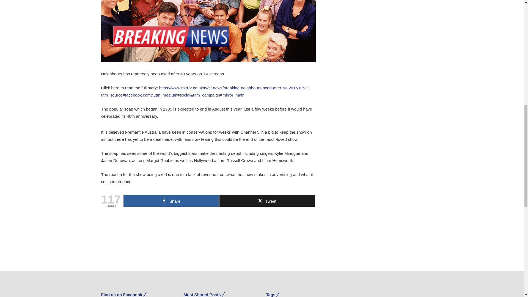 The height and width of the screenshot is (297, 528). I want to click on Share, so click(171, 201).